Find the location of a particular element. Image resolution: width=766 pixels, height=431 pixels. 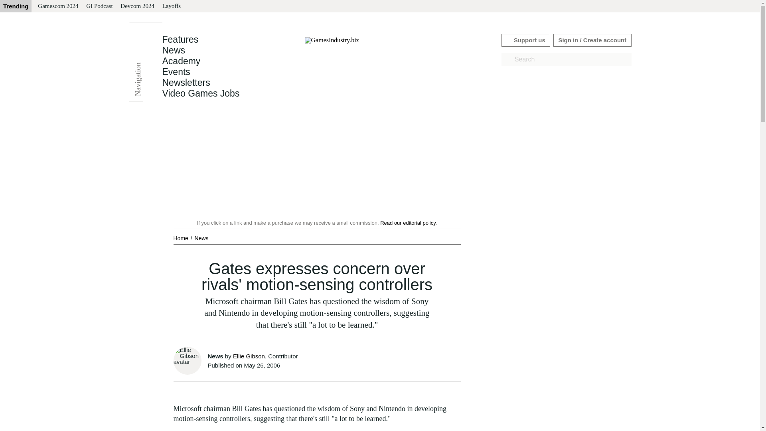

Video Games Jobs is located at coordinates (200, 93).